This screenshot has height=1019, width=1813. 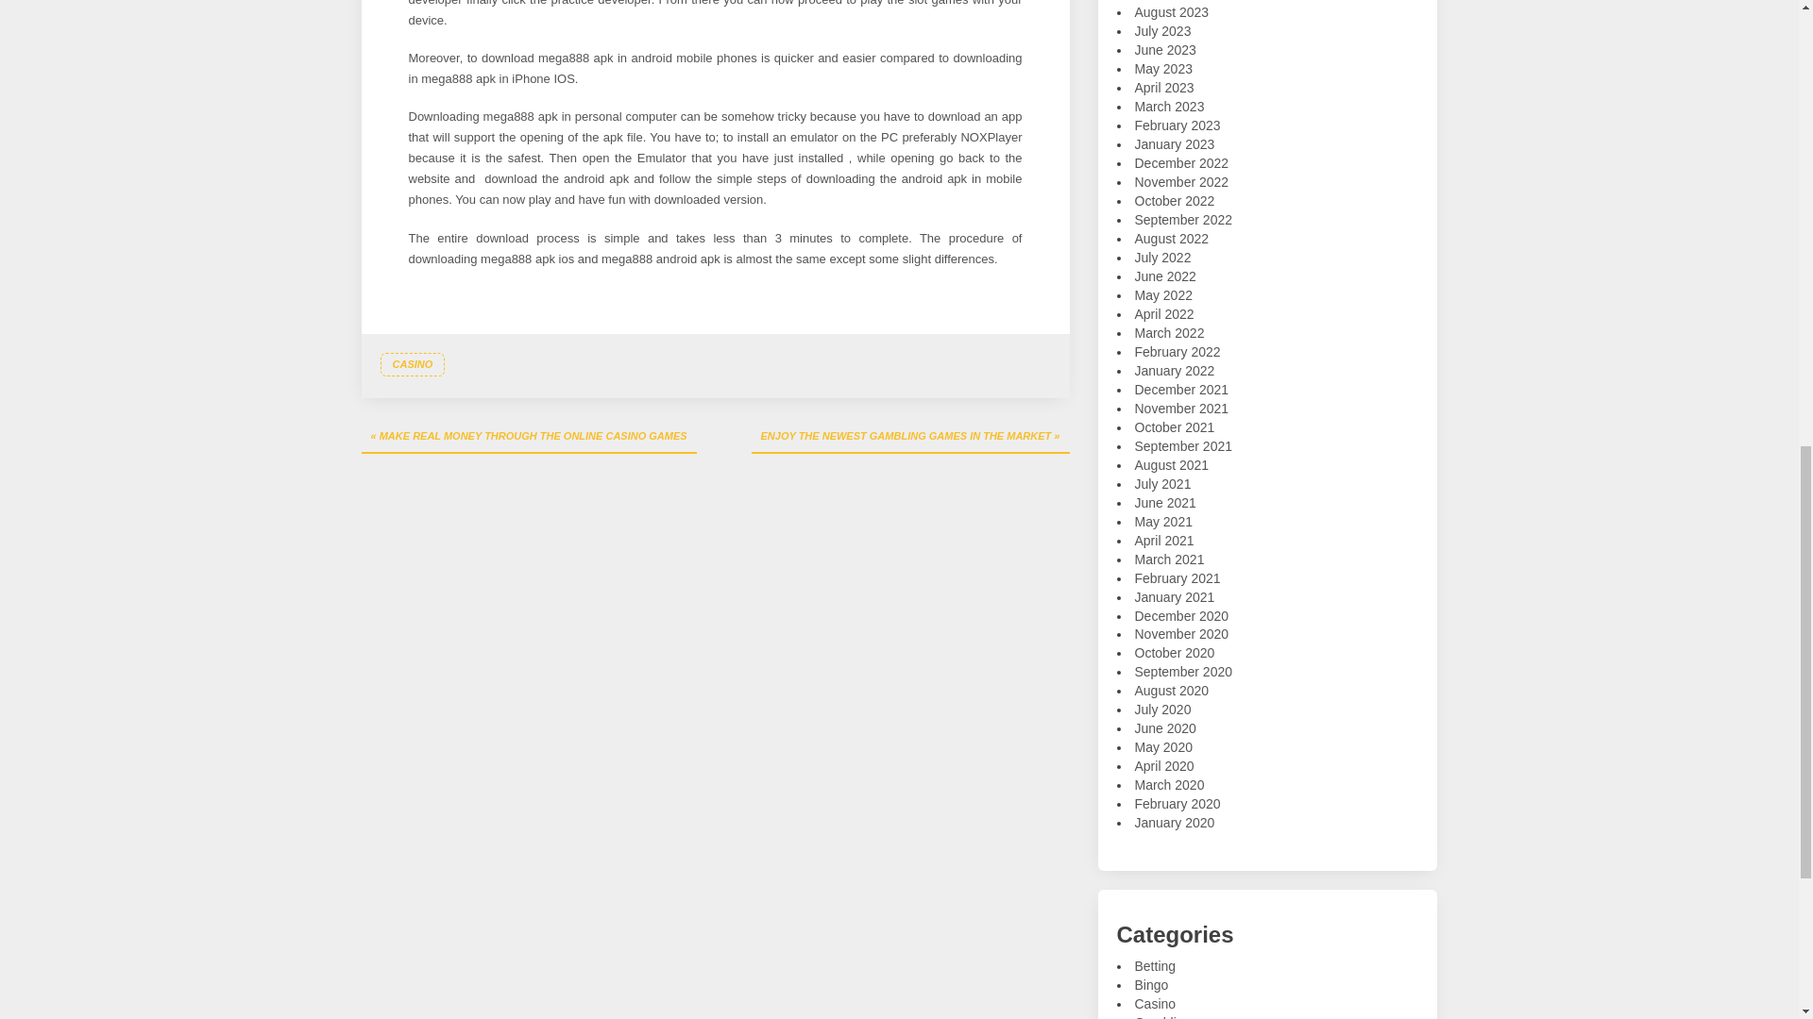 I want to click on March 2023, so click(x=1169, y=106).